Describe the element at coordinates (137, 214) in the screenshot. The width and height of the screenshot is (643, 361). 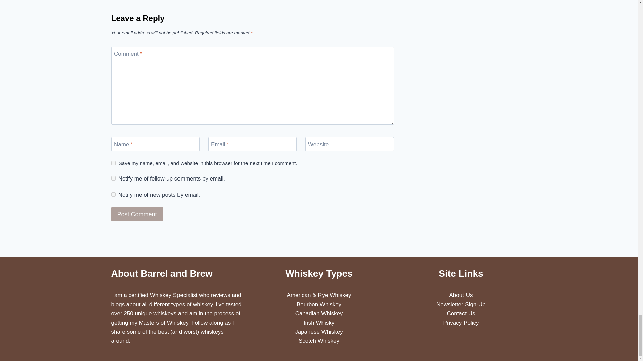
I see `Post Comment` at that location.